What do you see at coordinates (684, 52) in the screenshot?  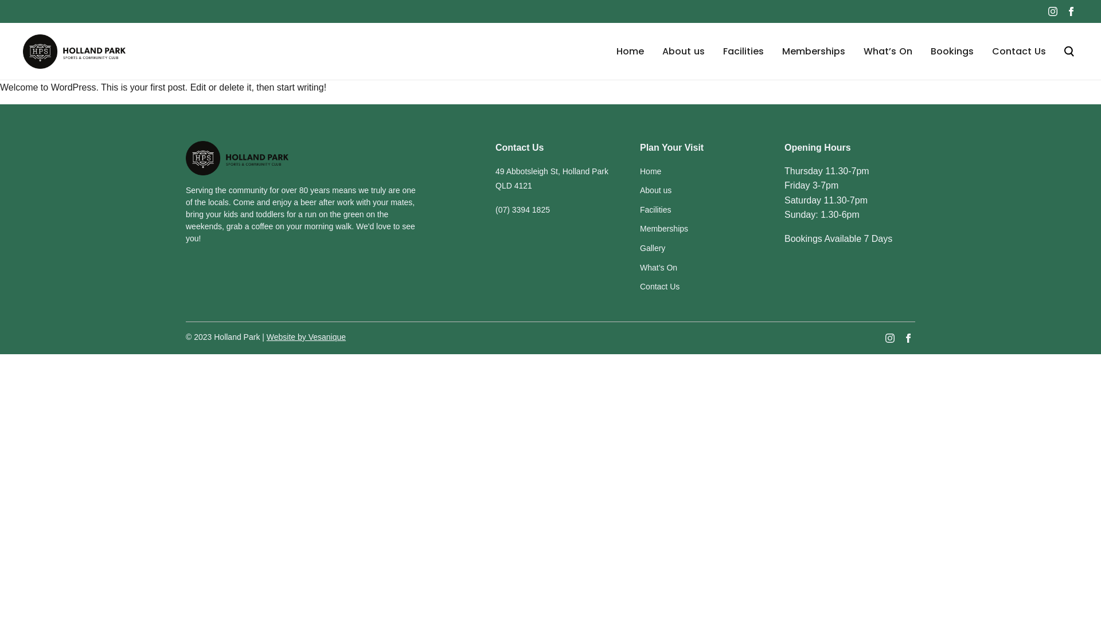 I see `About us` at bounding box center [684, 52].